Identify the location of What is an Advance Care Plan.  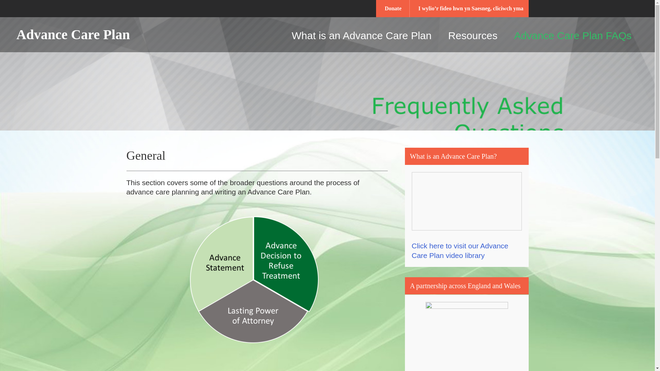
(362, 35).